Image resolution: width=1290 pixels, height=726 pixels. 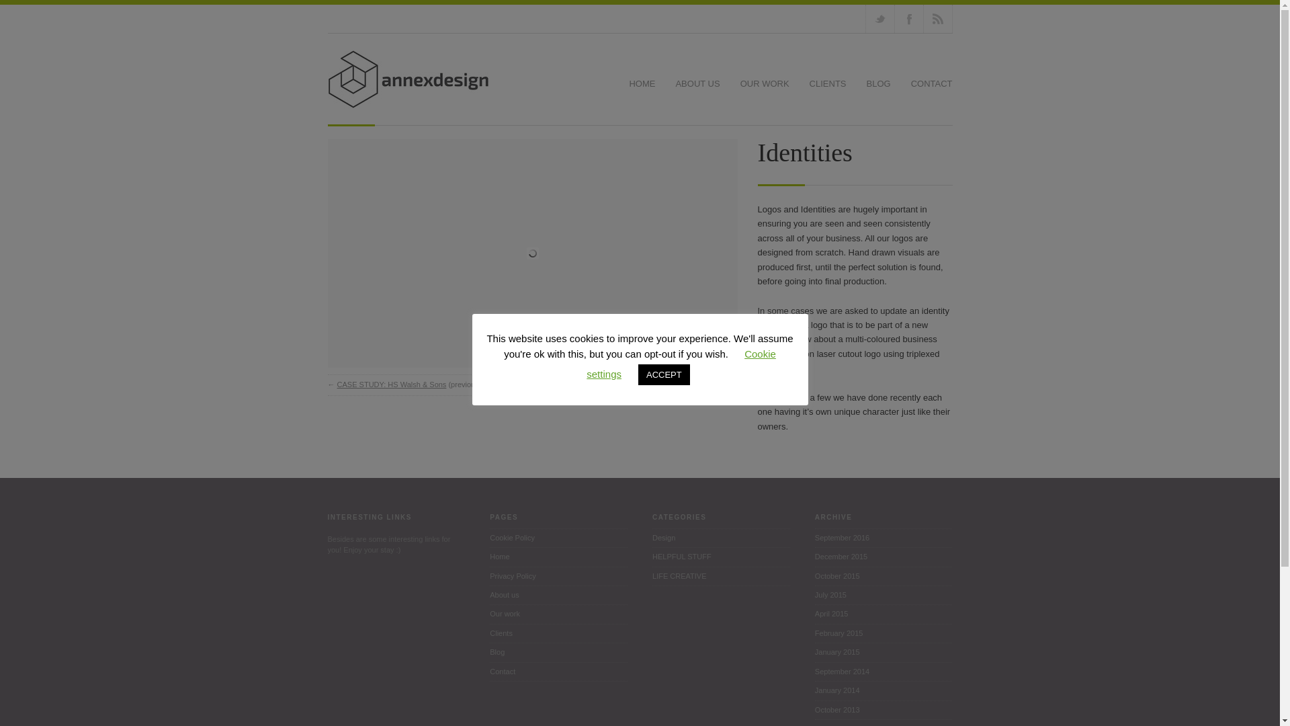 I want to click on February 2015, so click(x=884, y=633).